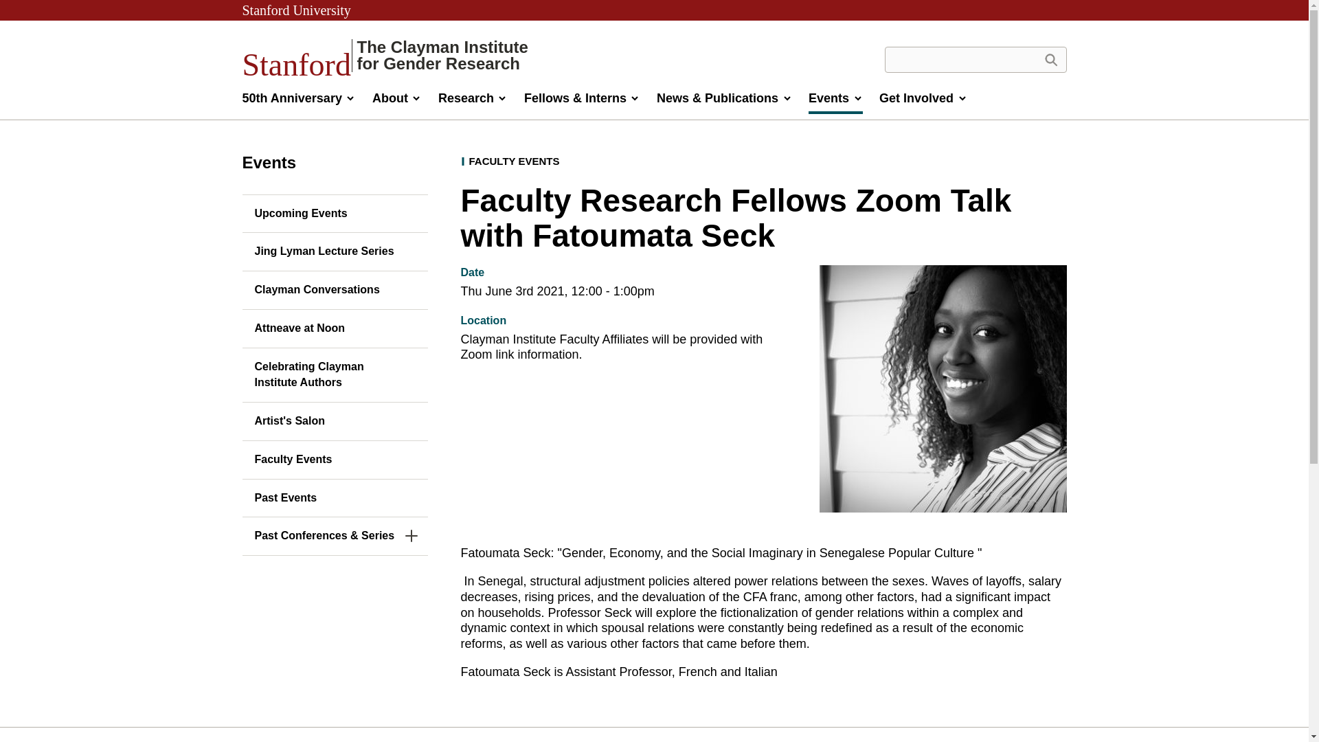  I want to click on Research, so click(473, 102).